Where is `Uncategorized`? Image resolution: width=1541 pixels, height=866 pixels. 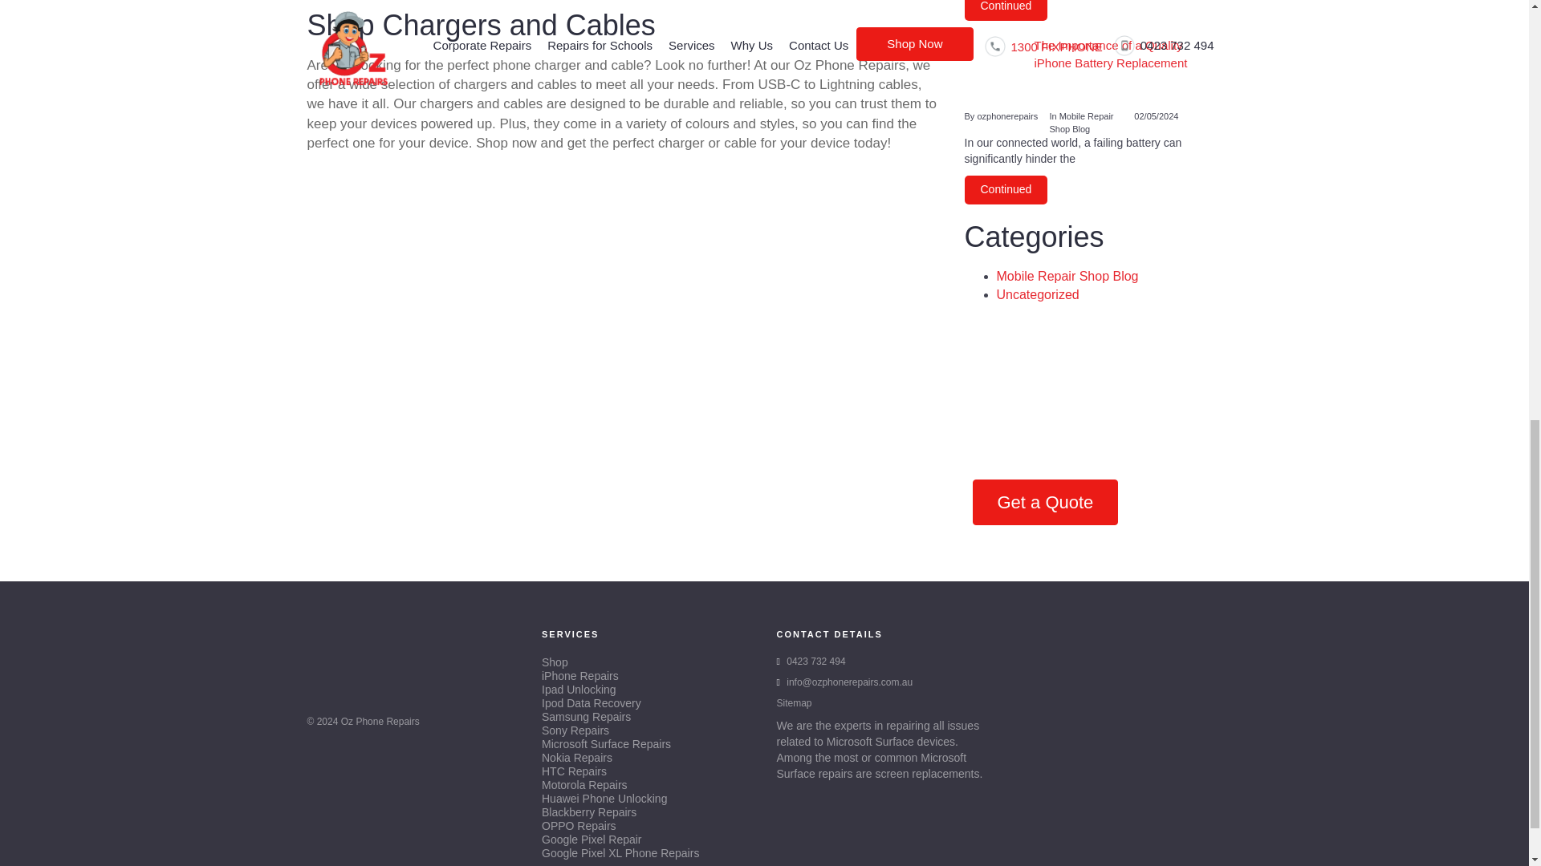
Uncategorized is located at coordinates (1039, 293).